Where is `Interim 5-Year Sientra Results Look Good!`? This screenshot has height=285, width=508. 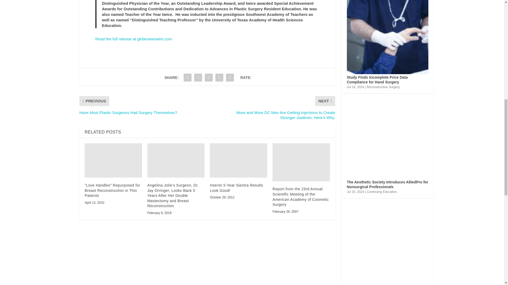 Interim 5-Year Sientra Results Look Good! is located at coordinates (238, 160).